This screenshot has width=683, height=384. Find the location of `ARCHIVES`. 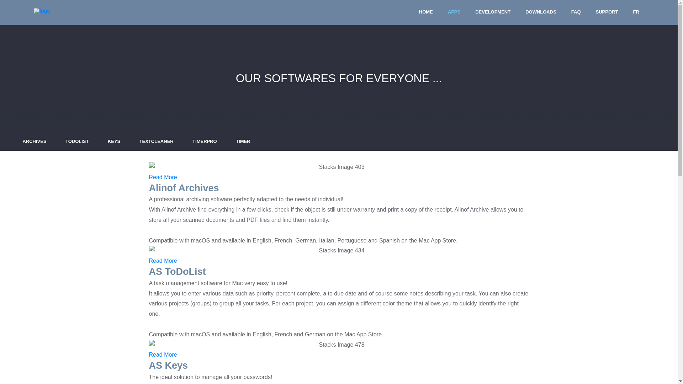

ARCHIVES is located at coordinates (34, 142).